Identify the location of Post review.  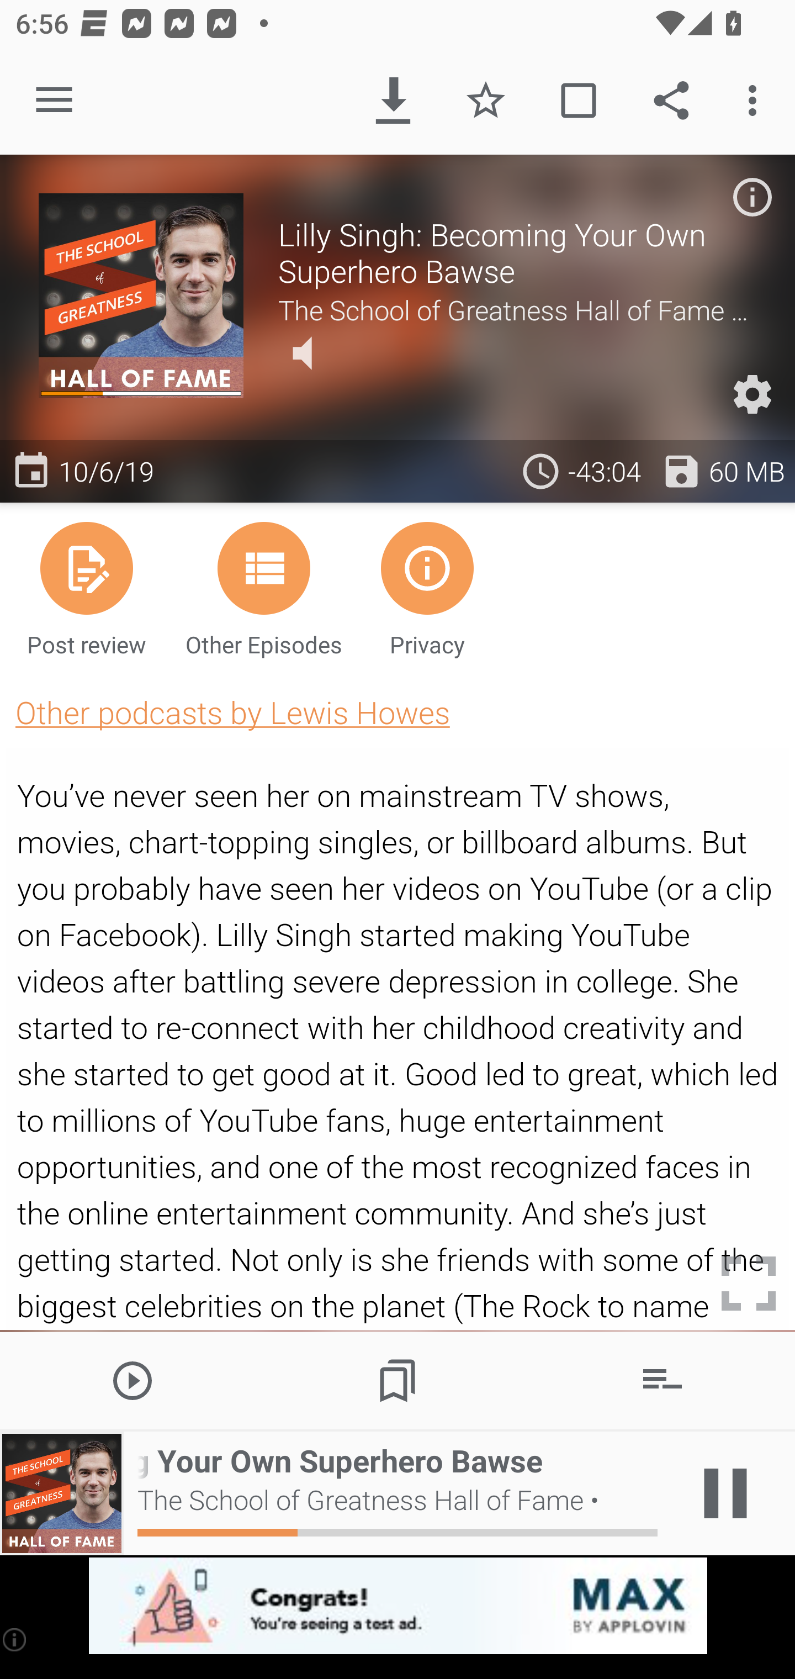
(87, 588).